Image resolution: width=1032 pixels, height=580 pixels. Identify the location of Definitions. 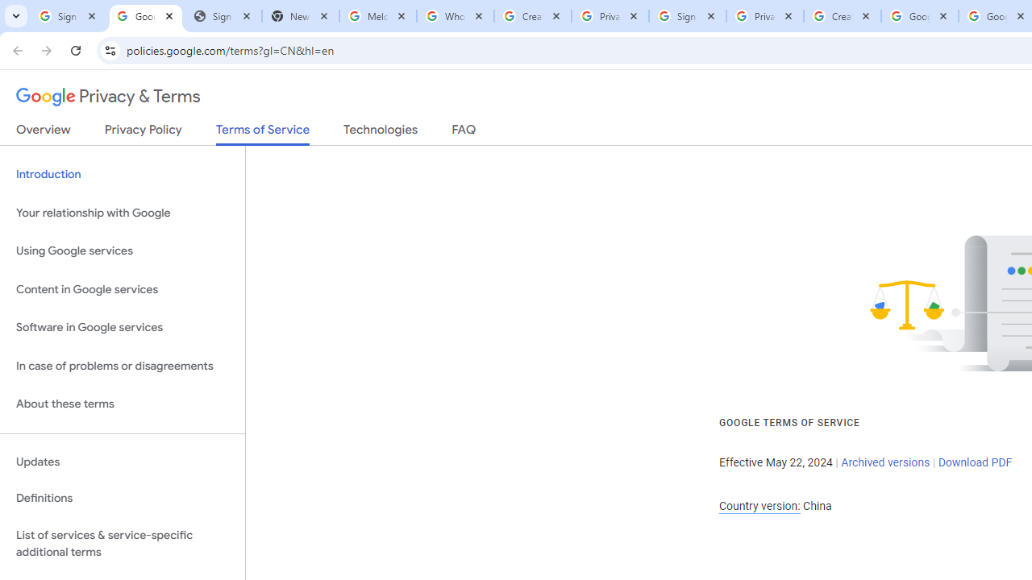
(123, 499).